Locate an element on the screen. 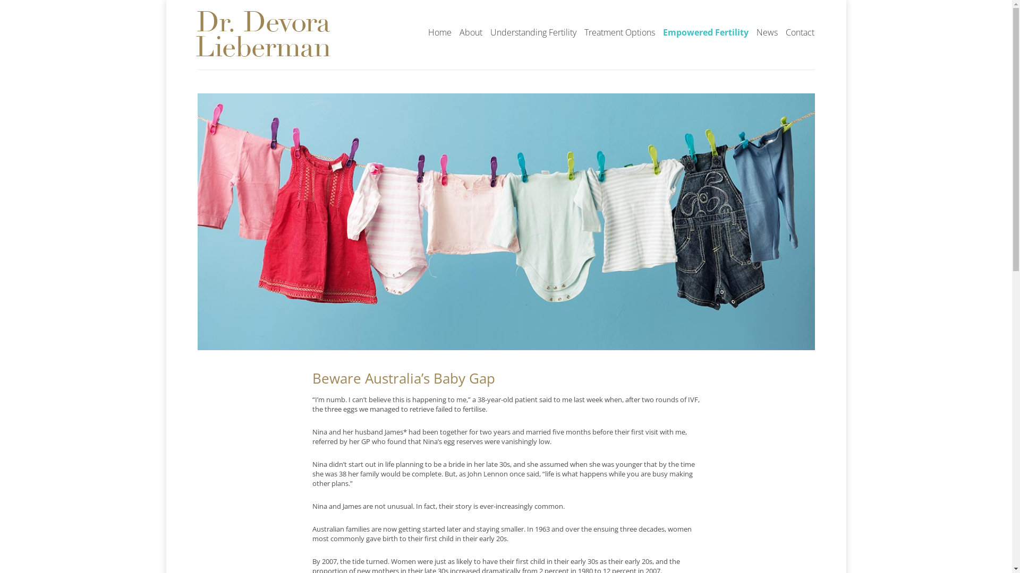 Image resolution: width=1020 pixels, height=573 pixels. Empowered Fertility is located at coordinates (705, 33).